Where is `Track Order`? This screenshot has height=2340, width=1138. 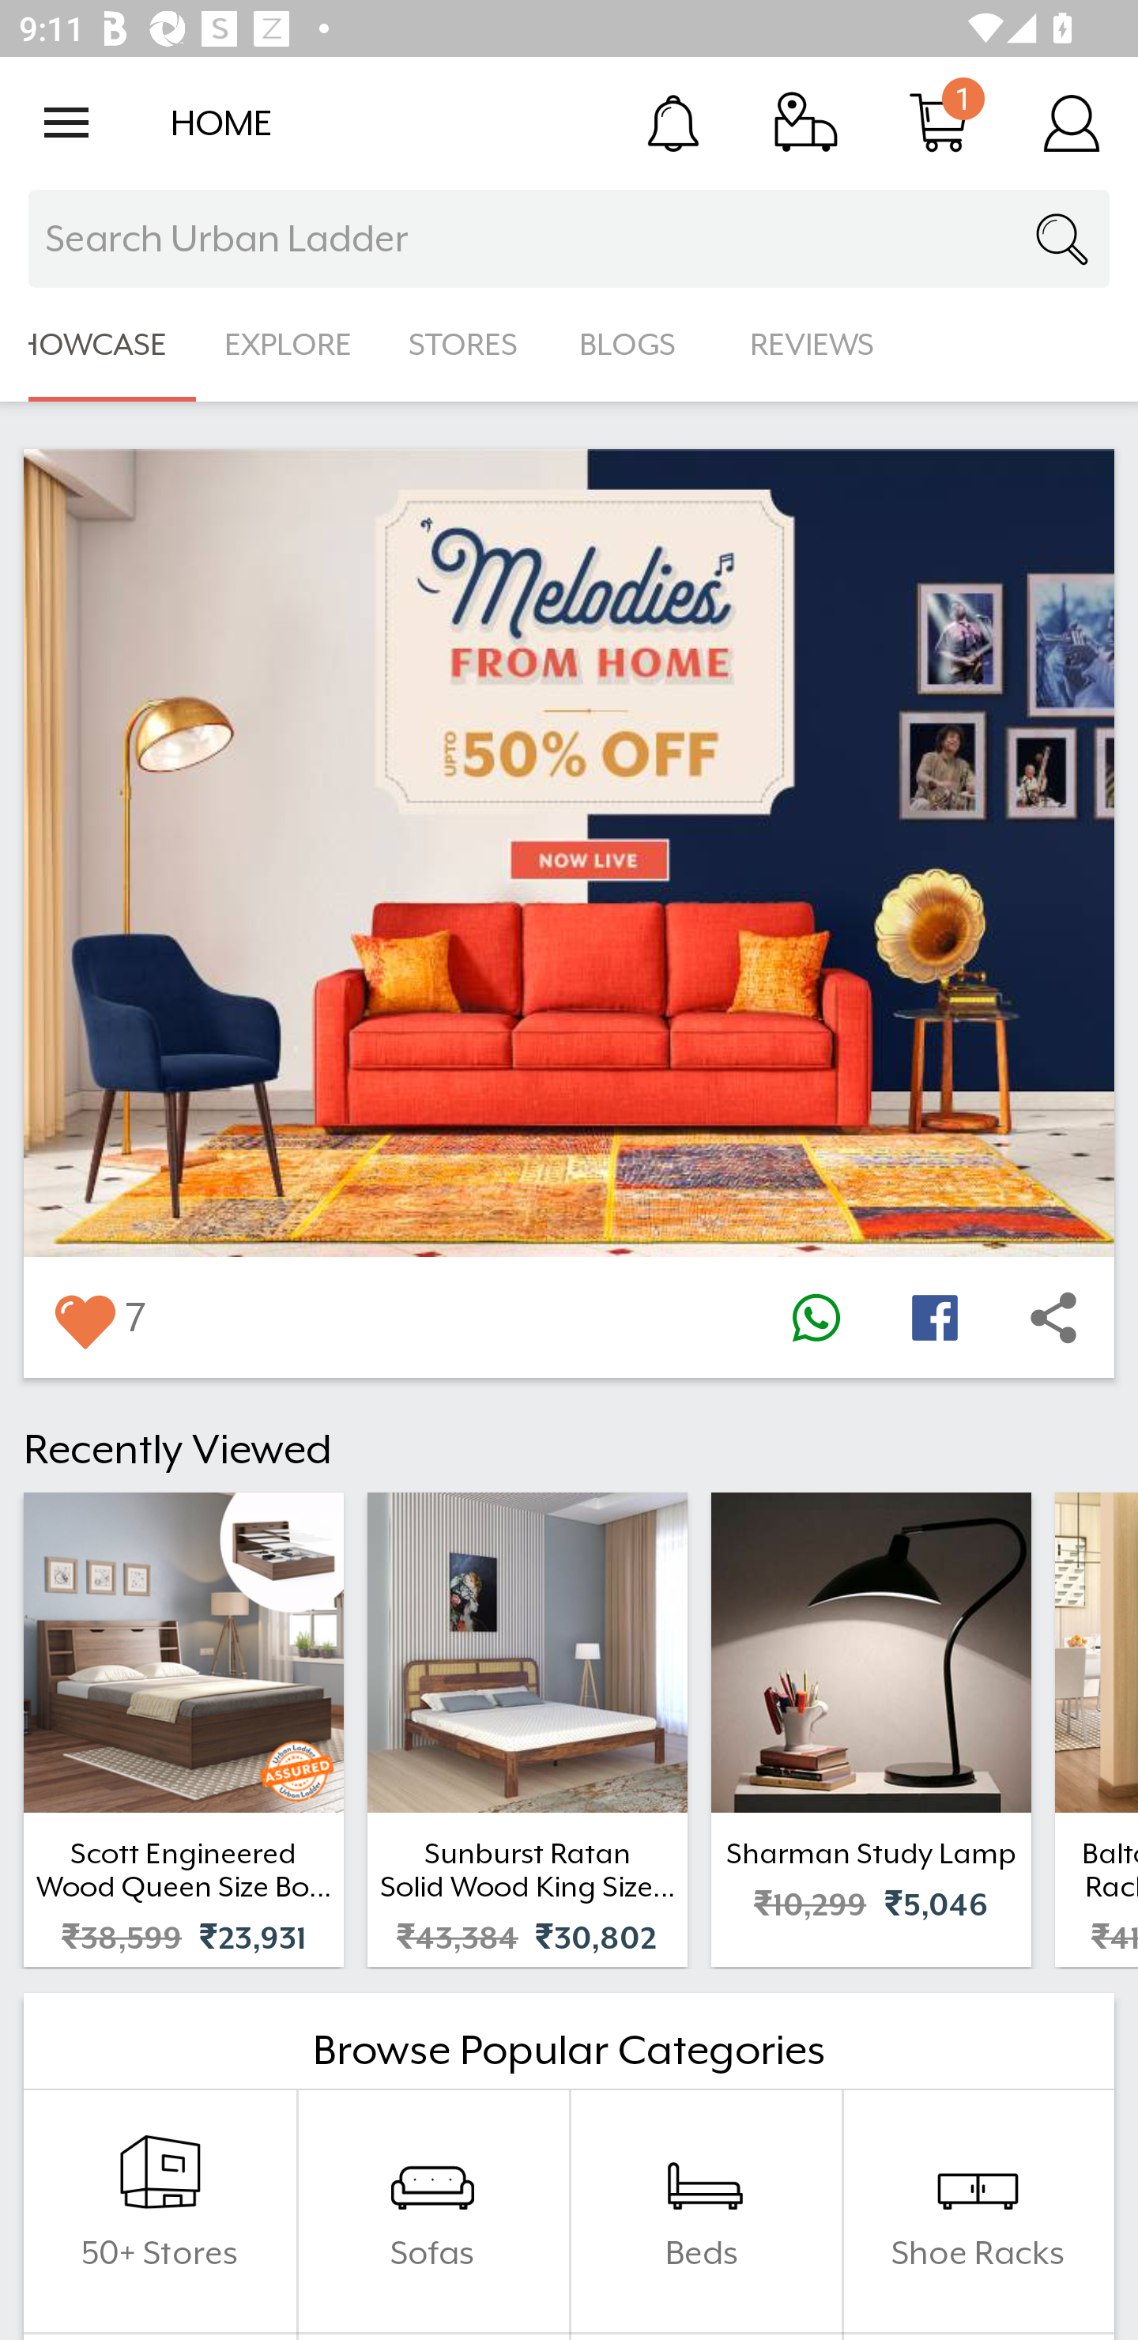
Track Order is located at coordinates (806, 122).